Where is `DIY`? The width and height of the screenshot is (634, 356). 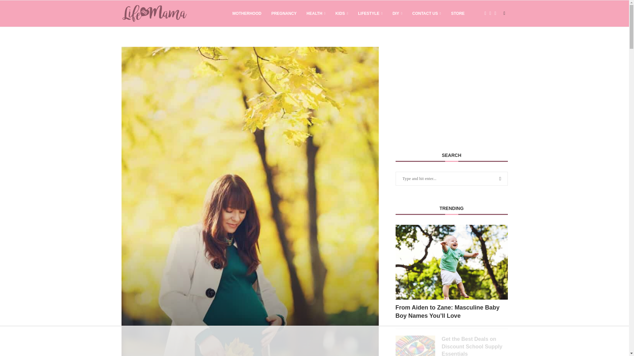
DIY is located at coordinates (398, 14).